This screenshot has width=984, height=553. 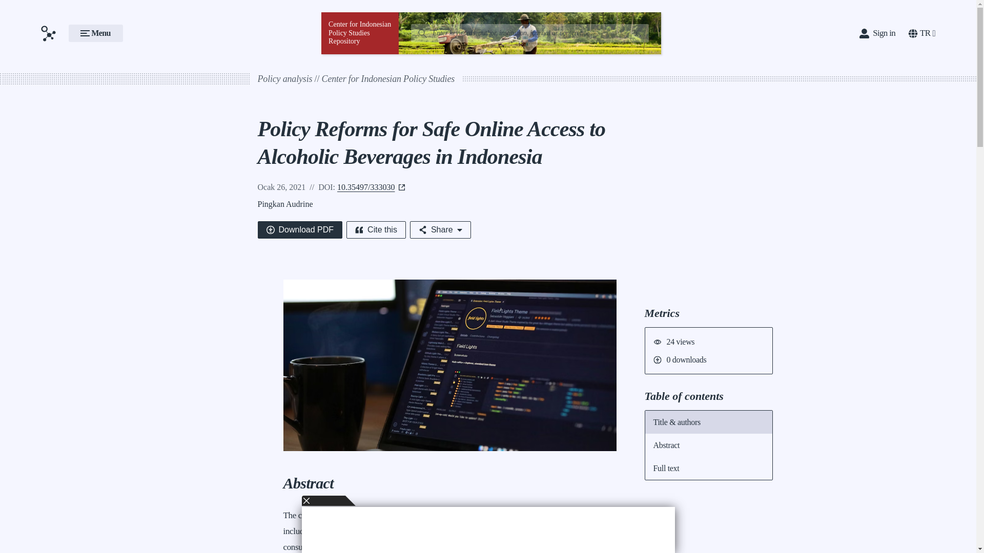 I want to click on Menu, so click(x=96, y=33).